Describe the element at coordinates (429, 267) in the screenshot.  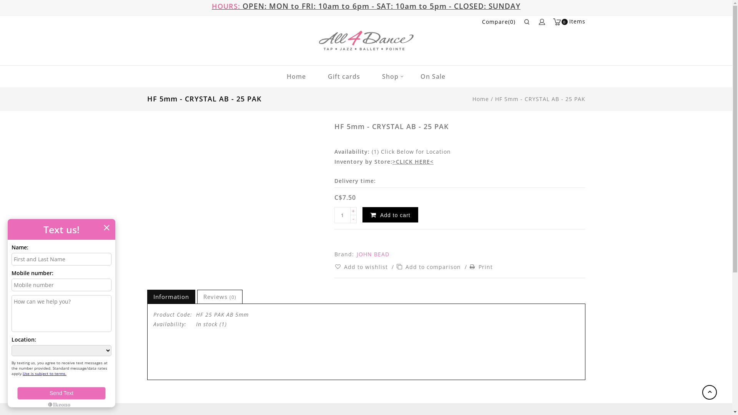
I see `Add to comparison` at that location.